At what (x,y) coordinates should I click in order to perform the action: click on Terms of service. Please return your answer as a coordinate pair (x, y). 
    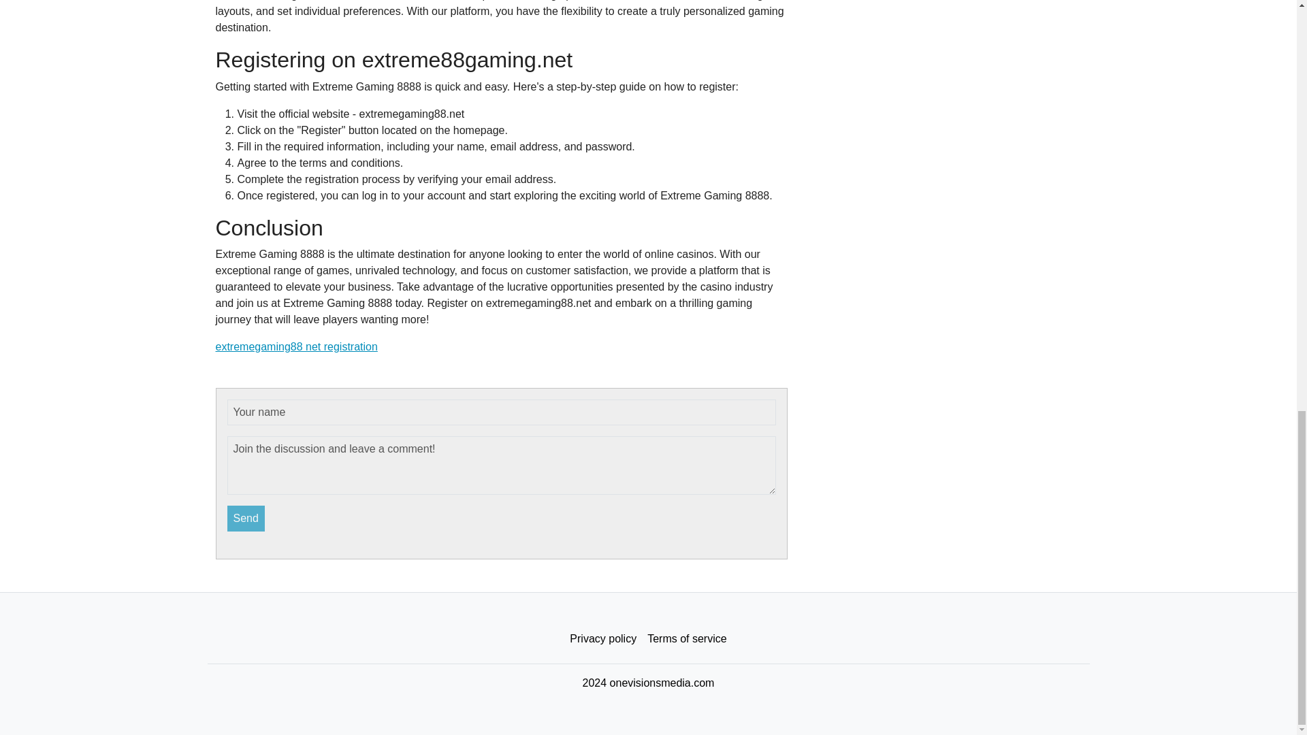
    Looking at the image, I should click on (686, 639).